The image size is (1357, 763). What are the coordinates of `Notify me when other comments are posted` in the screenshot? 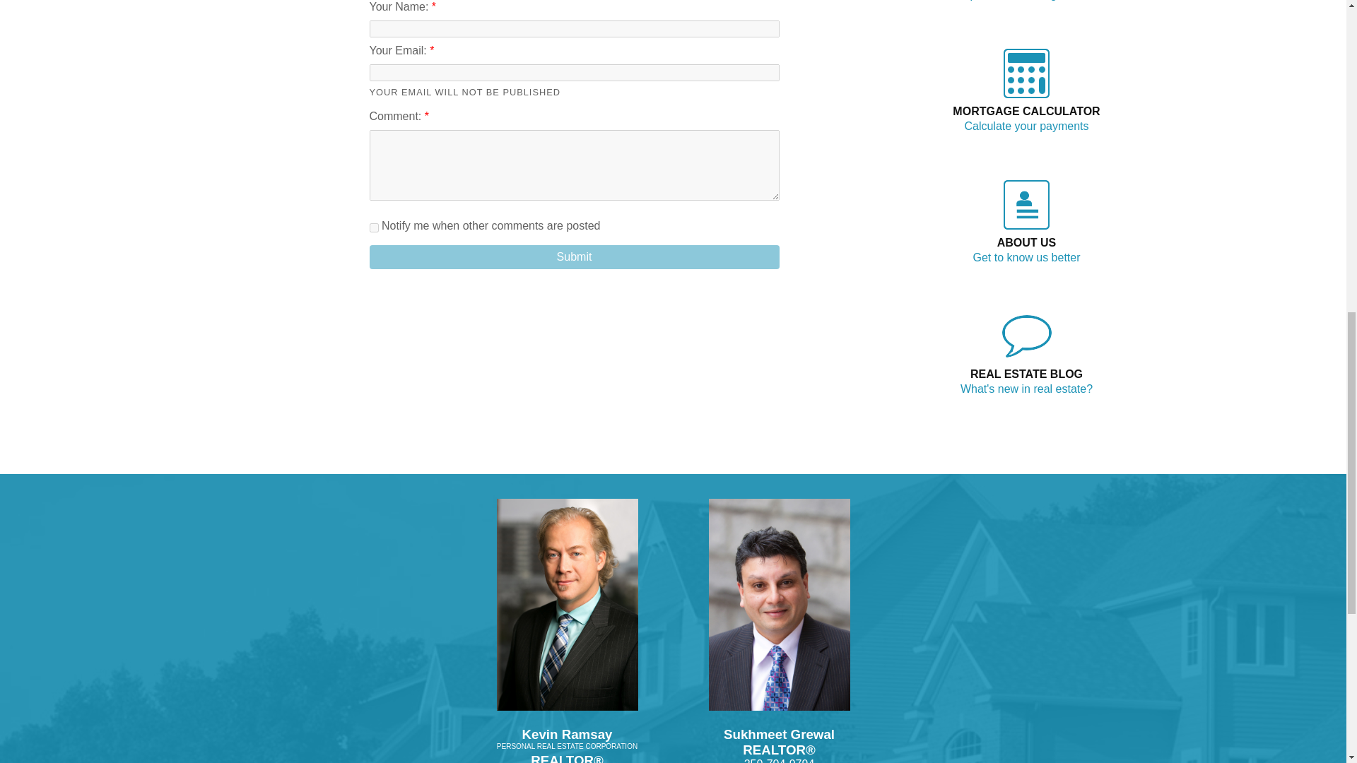 It's located at (373, 227).